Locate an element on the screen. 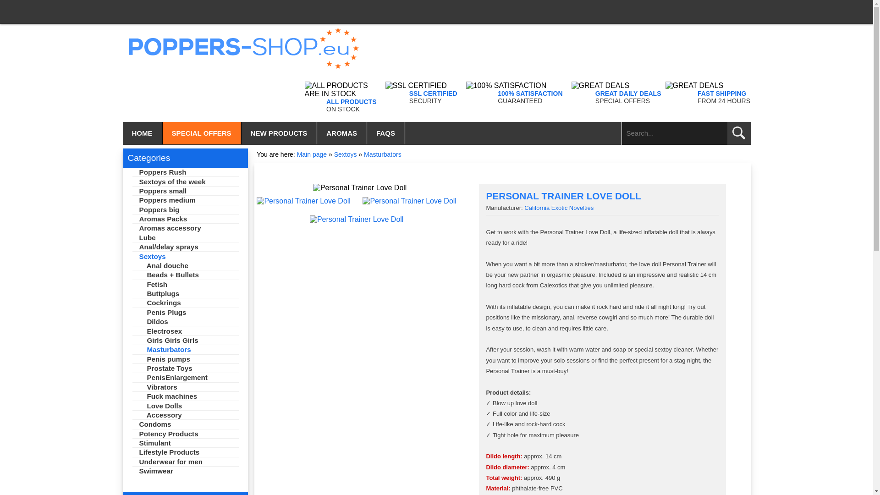 The height and width of the screenshot is (495, 880). Aromas is located at coordinates (342, 133).